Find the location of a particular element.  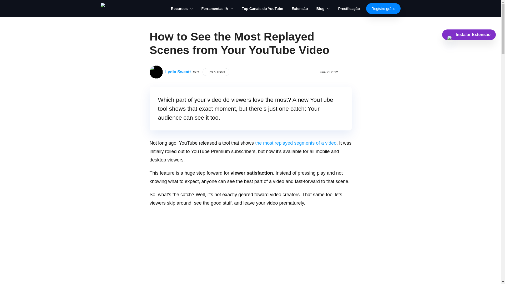

Recursos is located at coordinates (182, 8).